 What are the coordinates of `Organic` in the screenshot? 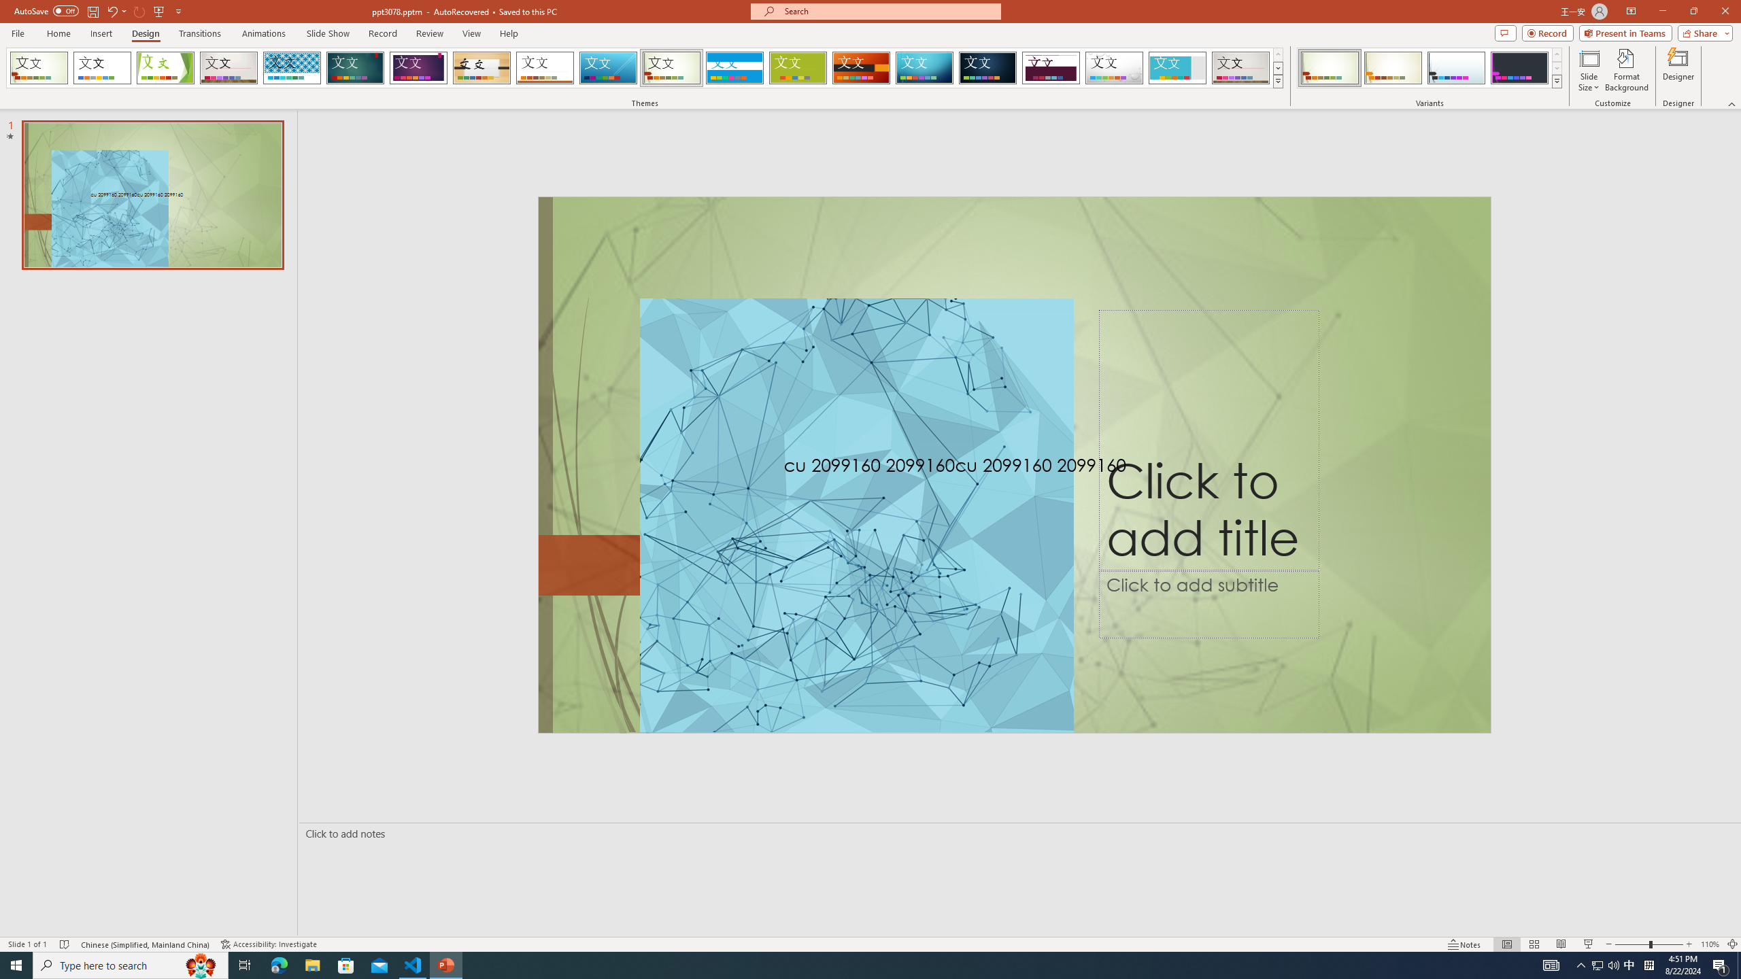 It's located at (482, 68).